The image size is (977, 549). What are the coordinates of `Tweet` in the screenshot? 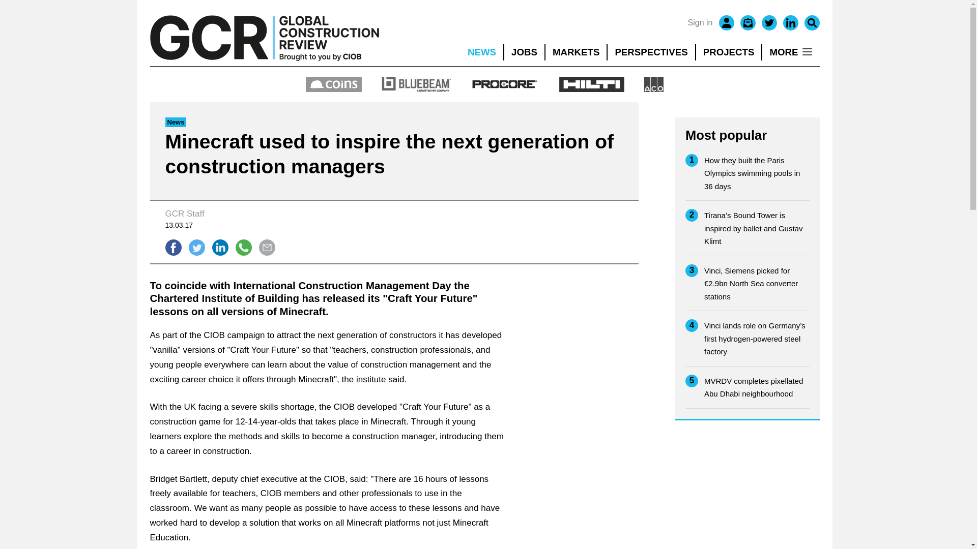 It's located at (196, 247).